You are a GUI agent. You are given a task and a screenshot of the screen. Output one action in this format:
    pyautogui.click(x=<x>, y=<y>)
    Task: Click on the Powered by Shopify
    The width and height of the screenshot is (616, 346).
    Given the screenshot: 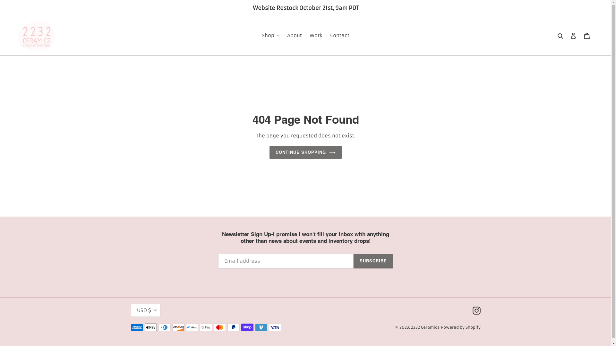 What is the action you would take?
    pyautogui.click(x=461, y=327)
    